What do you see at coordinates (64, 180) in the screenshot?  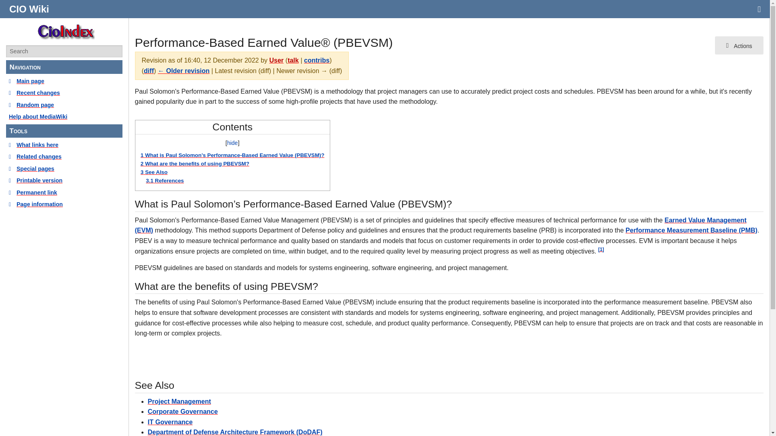 I see `Printable version` at bounding box center [64, 180].